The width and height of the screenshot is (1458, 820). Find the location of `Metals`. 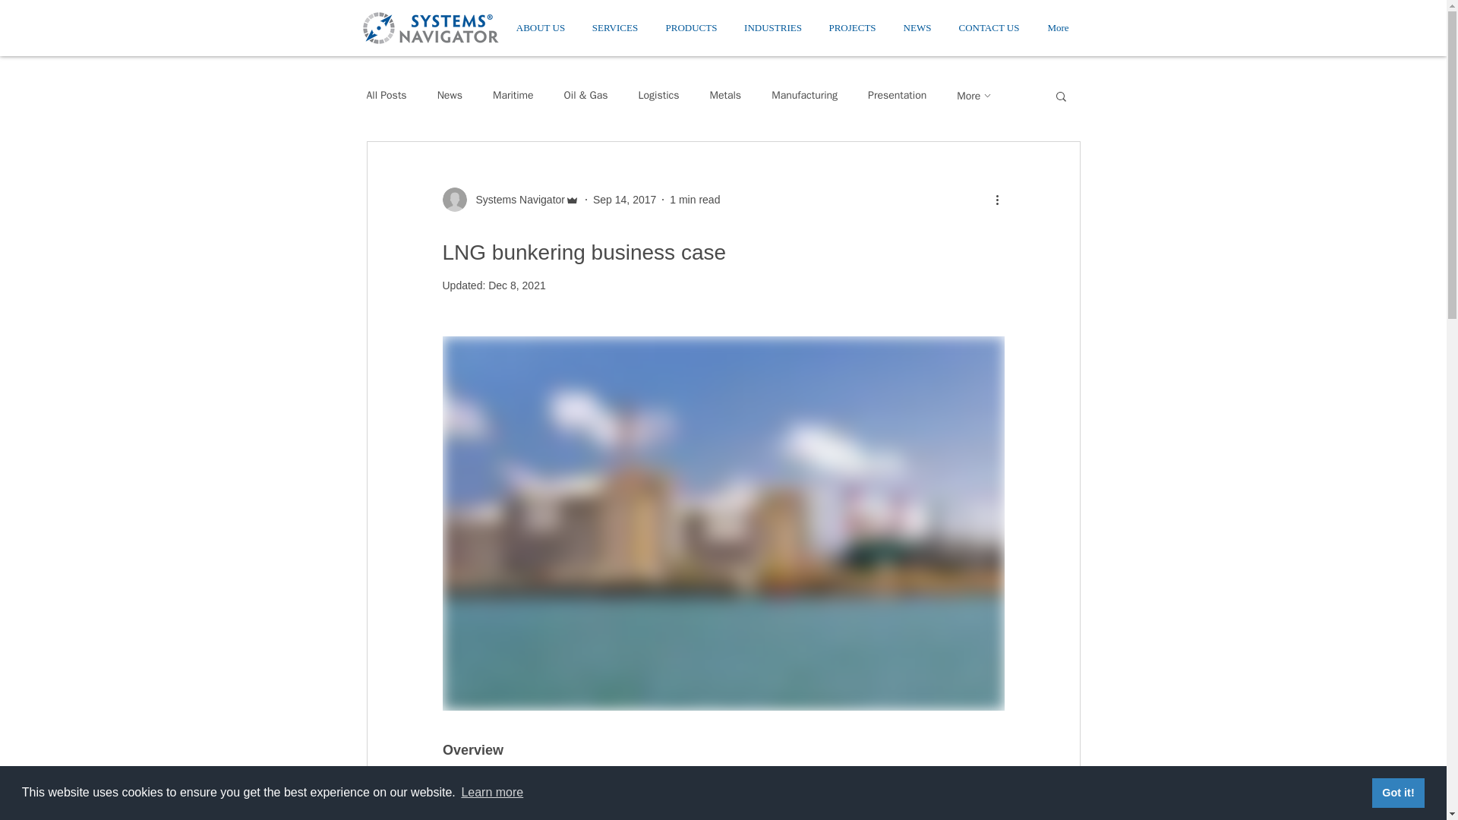

Metals is located at coordinates (724, 96).